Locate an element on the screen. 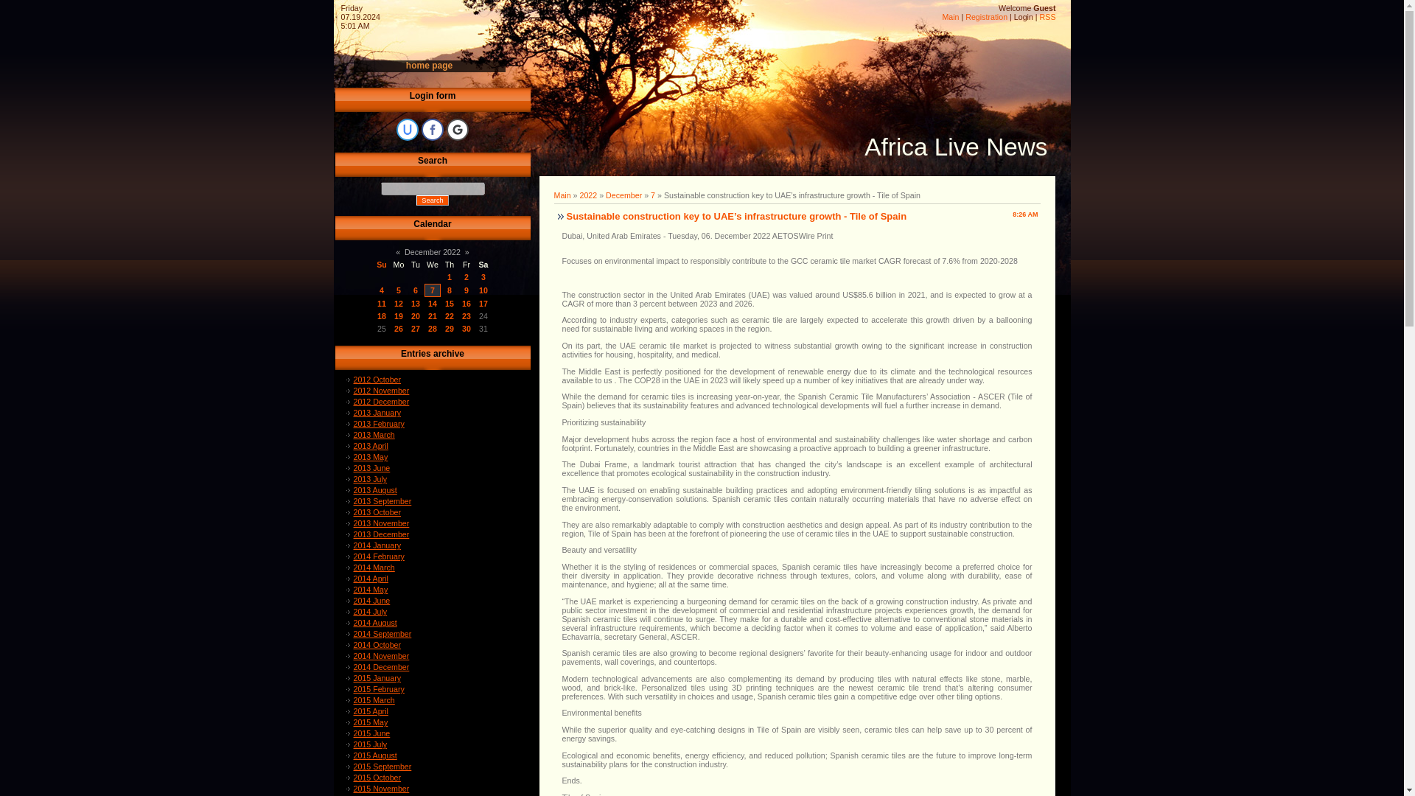  9 is located at coordinates (466, 290).